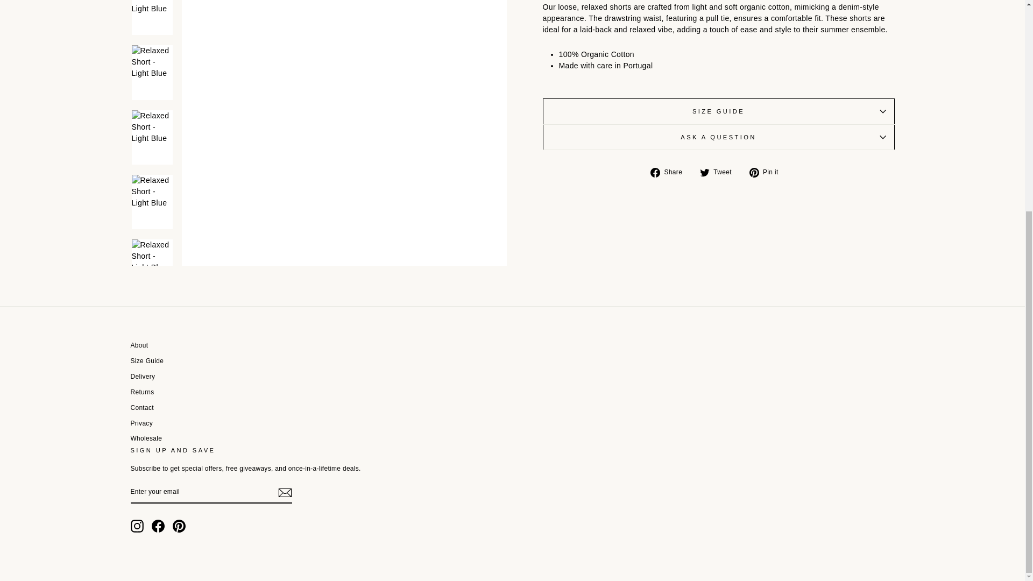 Image resolution: width=1033 pixels, height=581 pixels. What do you see at coordinates (158, 526) in the screenshot?
I see `main story on Facebook` at bounding box center [158, 526].